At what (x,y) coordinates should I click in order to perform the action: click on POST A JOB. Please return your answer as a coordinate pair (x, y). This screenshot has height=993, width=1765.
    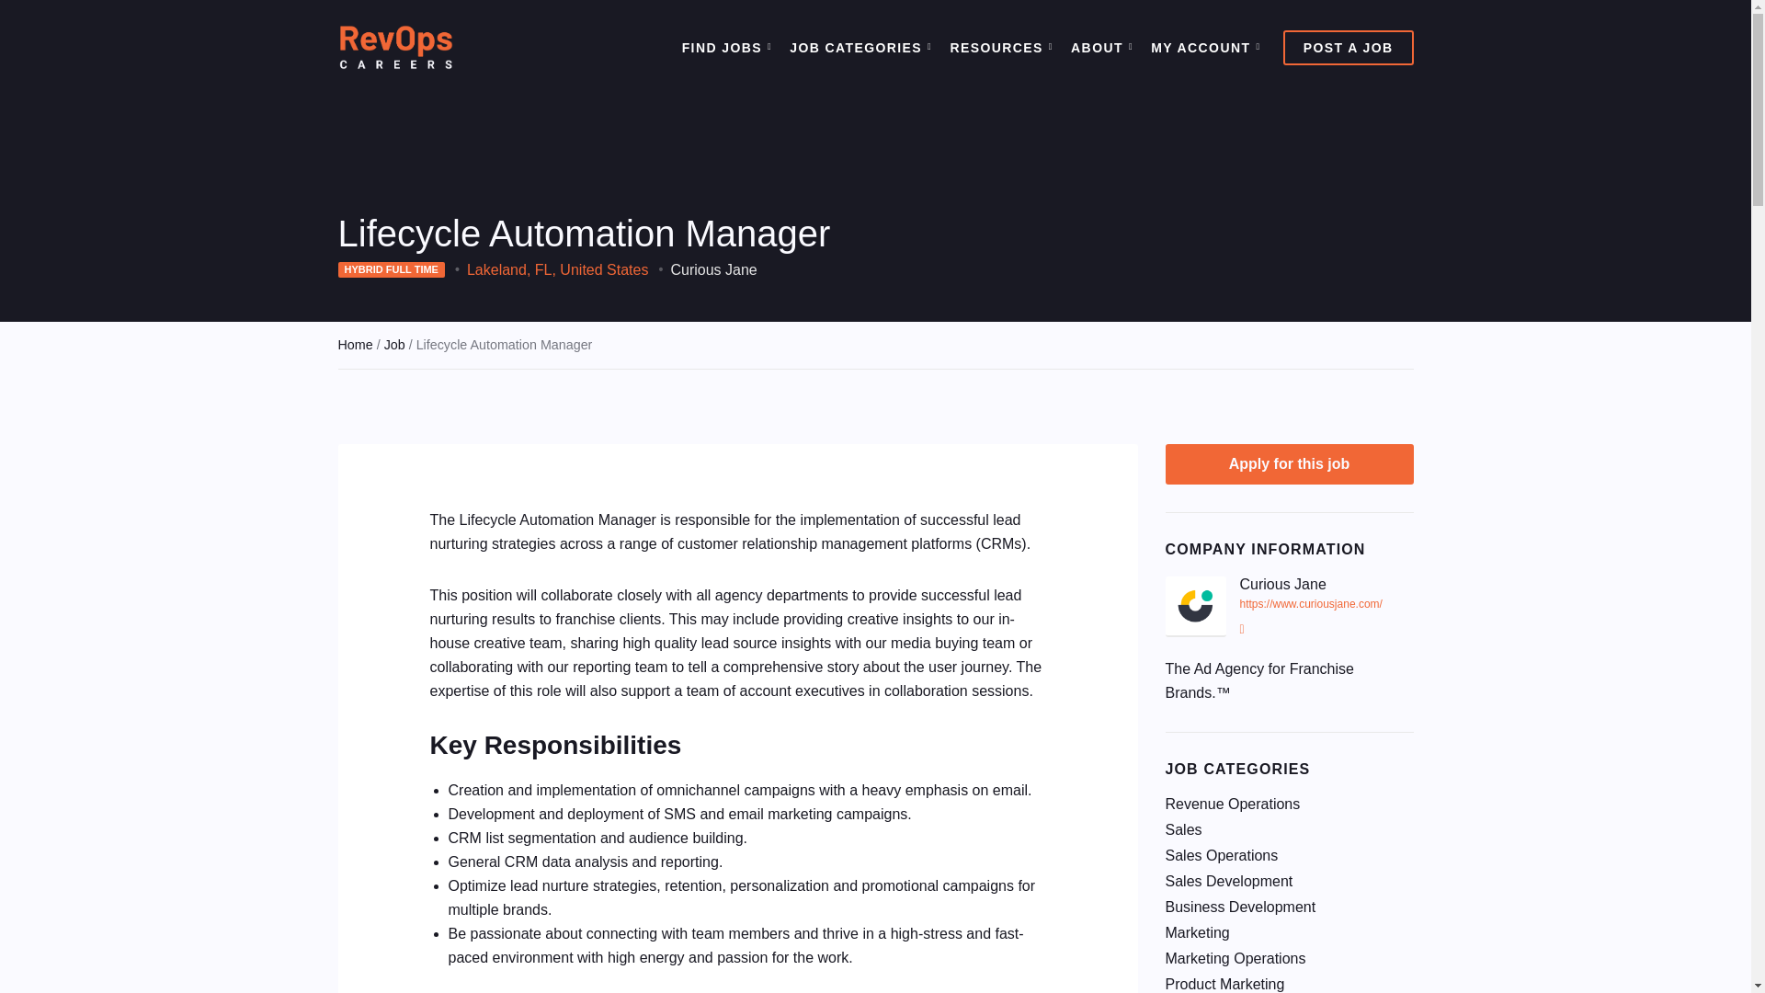
    Looking at the image, I should click on (1348, 48).